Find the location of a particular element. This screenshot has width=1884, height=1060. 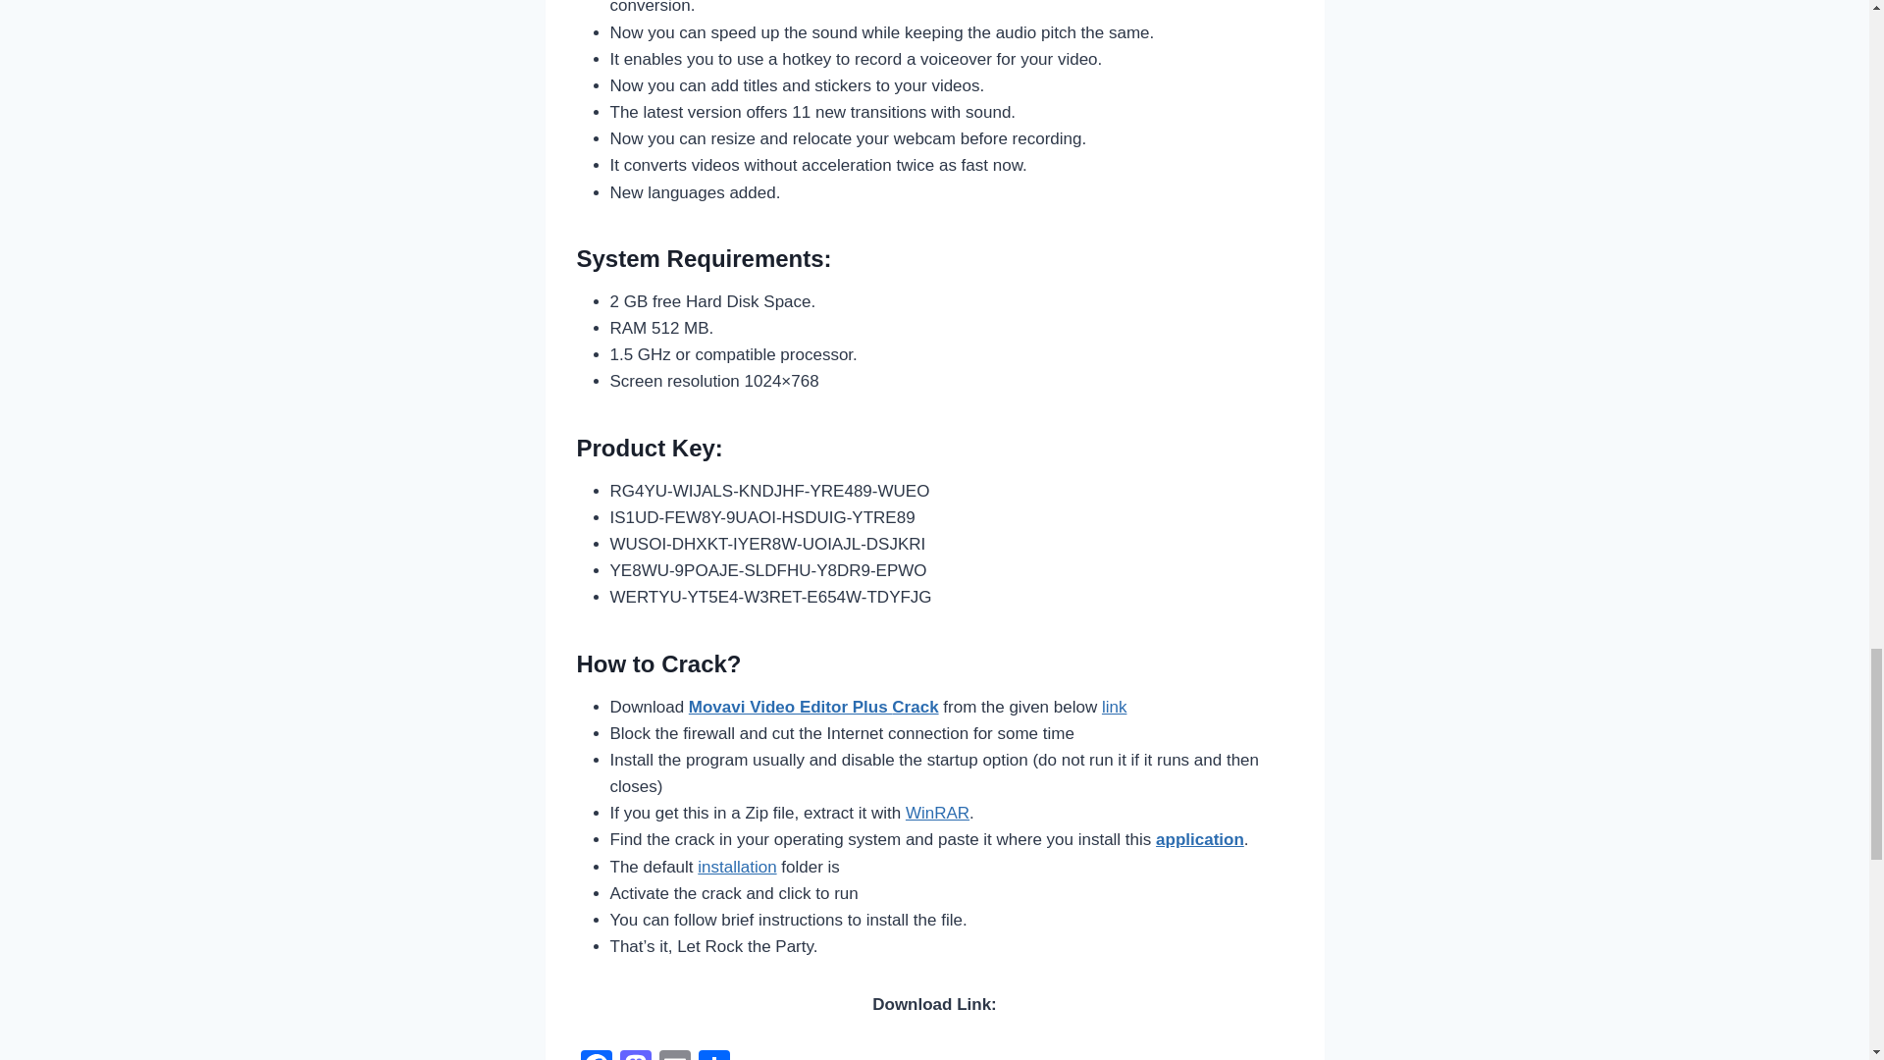

WinRAR is located at coordinates (938, 813).